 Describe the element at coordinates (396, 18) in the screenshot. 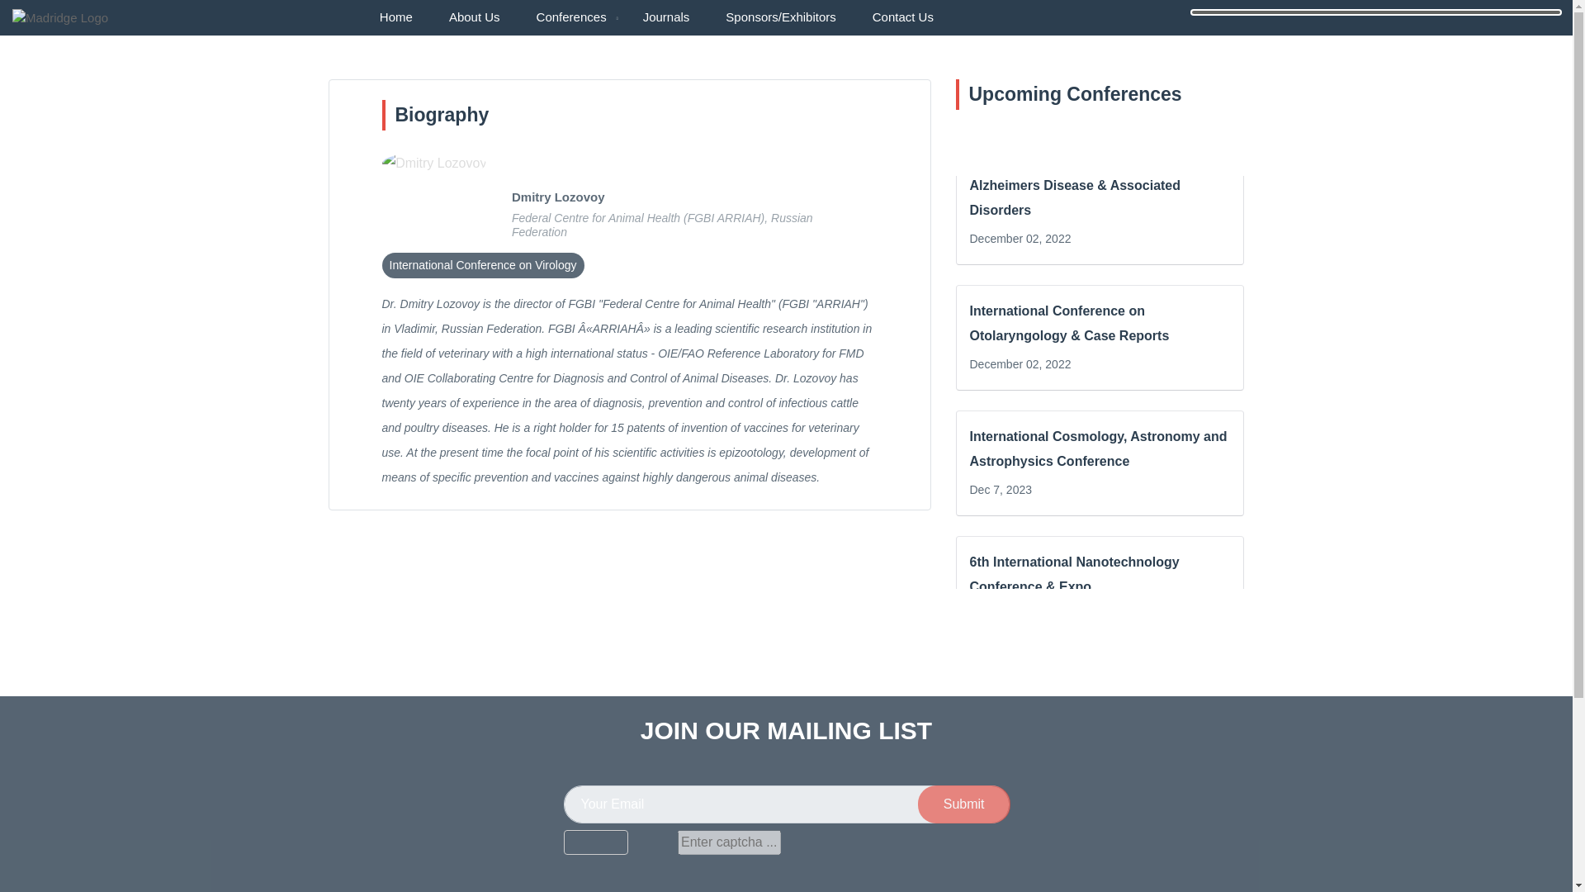

I see `Home` at that location.